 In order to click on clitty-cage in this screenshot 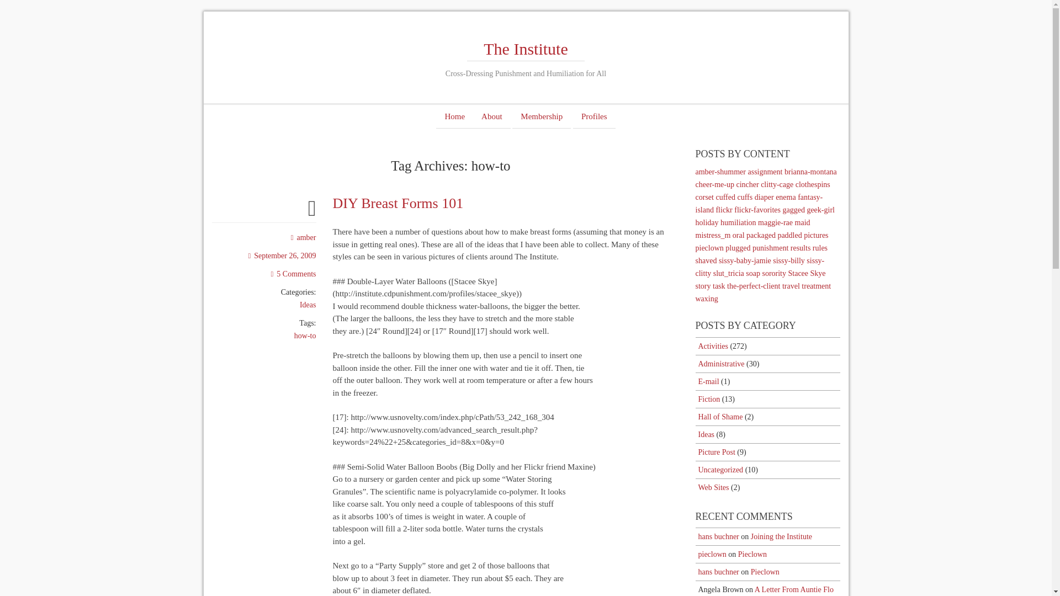, I will do `click(777, 184)`.